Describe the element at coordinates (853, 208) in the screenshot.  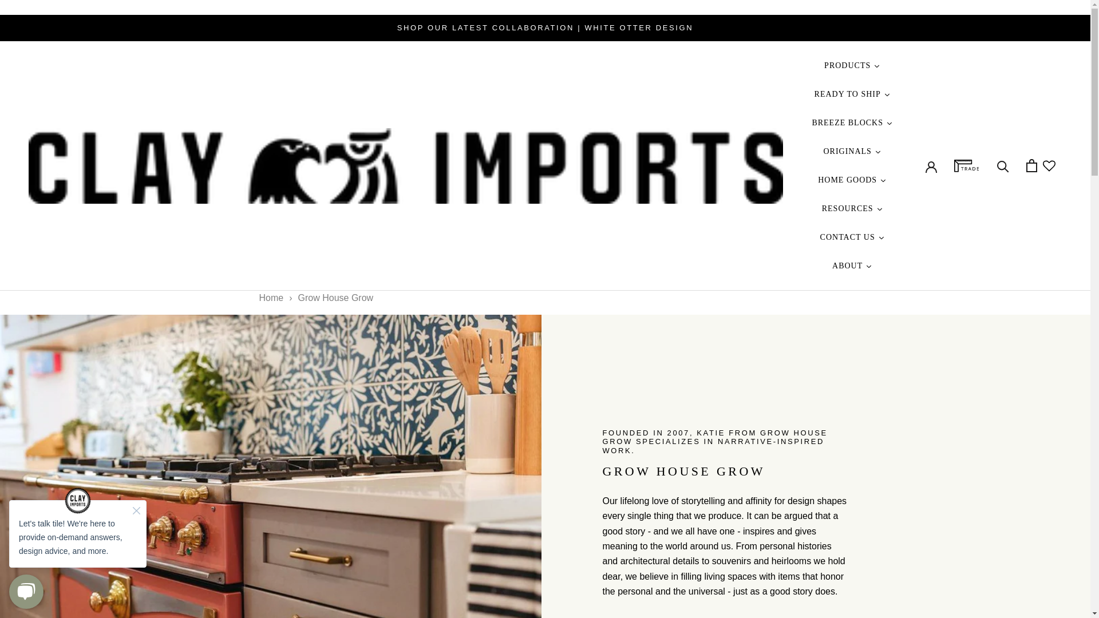
I see `RESOURCES` at that location.